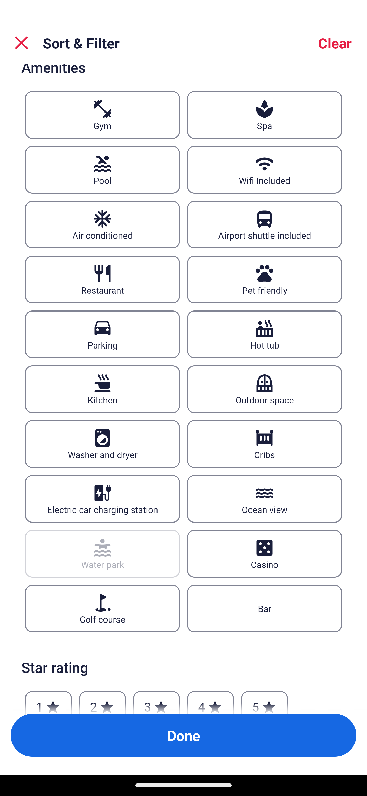 The height and width of the screenshot is (796, 367). Describe the element at coordinates (102, 609) in the screenshot. I see `Golf course` at that location.